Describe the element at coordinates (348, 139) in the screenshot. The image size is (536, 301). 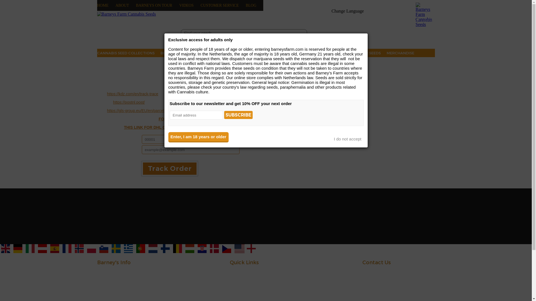
I see `I do not accept` at that location.